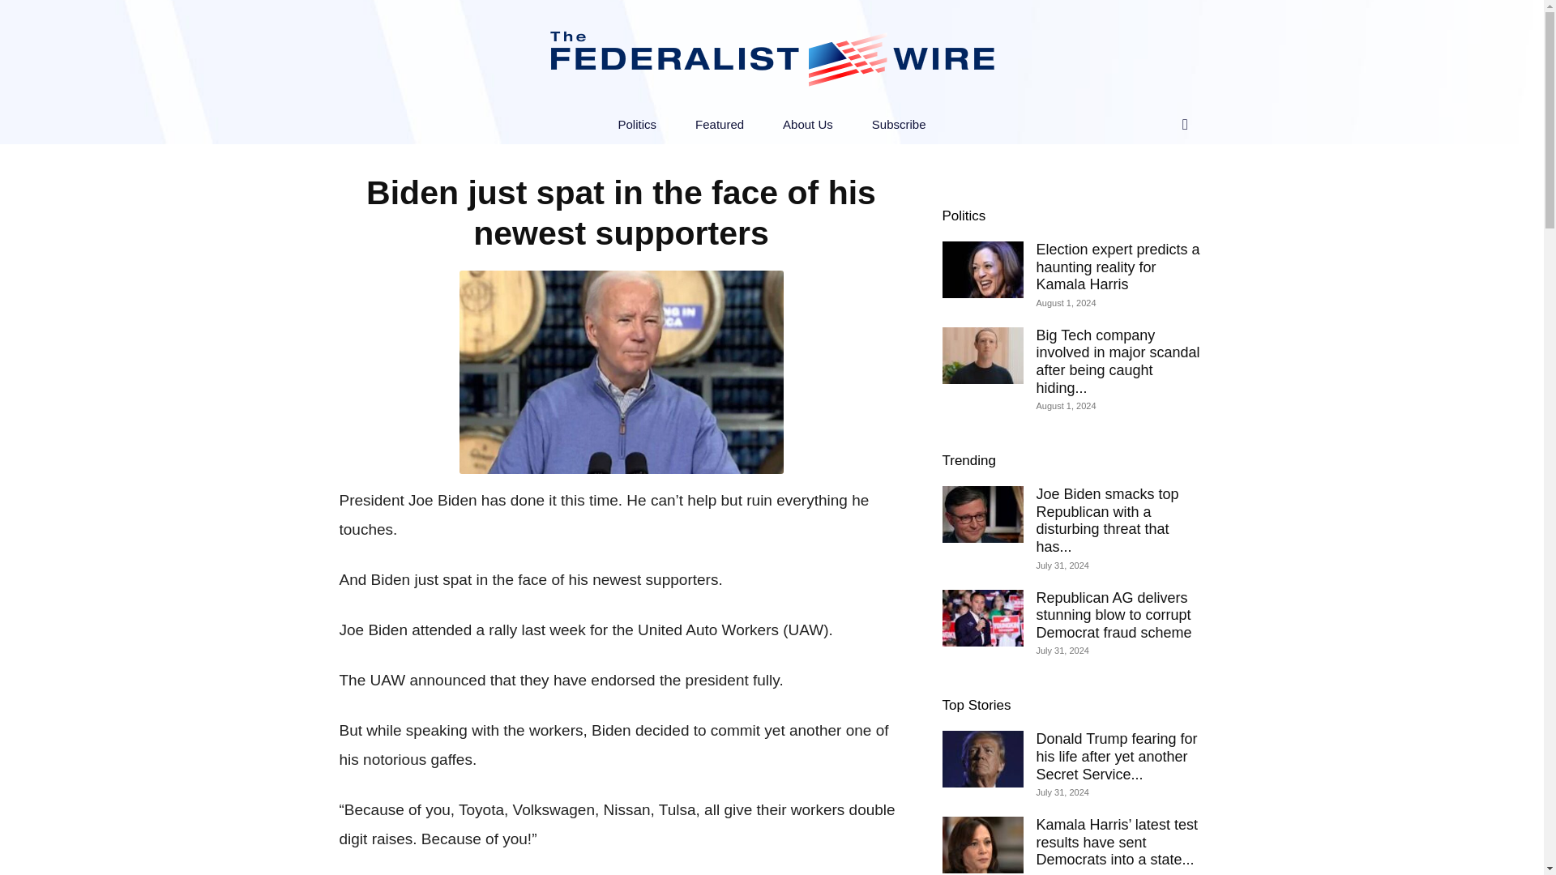  Describe the element at coordinates (963, 216) in the screenshot. I see `Politics` at that location.